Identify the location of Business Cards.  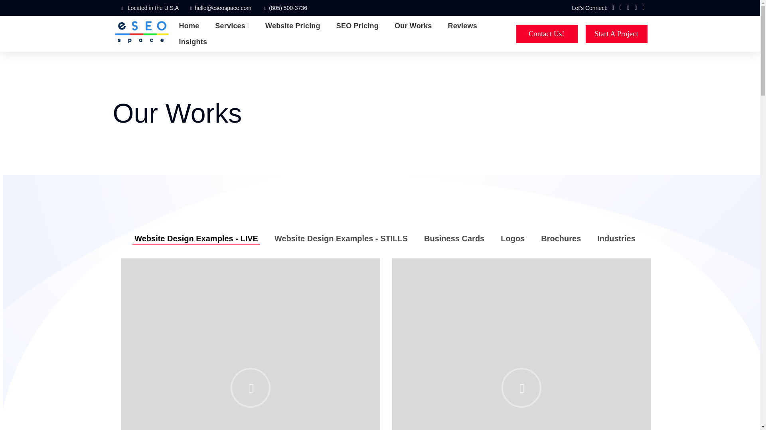
(454, 241).